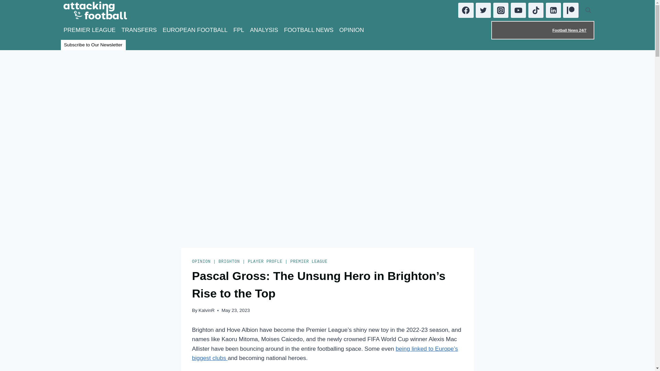  Describe the element at coordinates (309, 30) in the screenshot. I see `FOOTBALL NEWS` at that location.